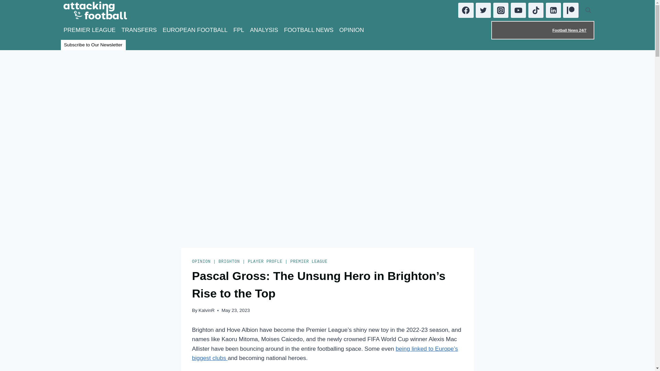  Describe the element at coordinates (309, 30) in the screenshot. I see `FOOTBALL NEWS` at that location.